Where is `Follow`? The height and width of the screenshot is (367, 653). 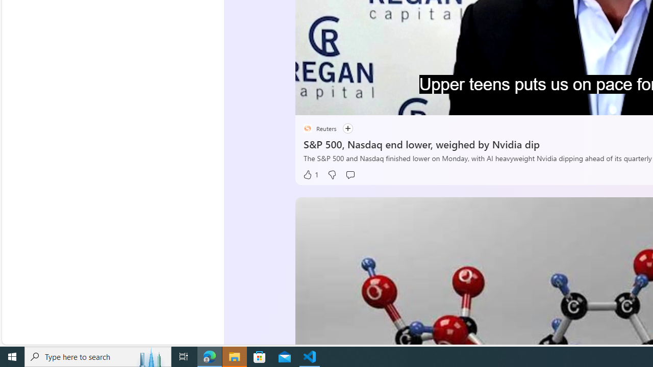 Follow is located at coordinates (347, 128).